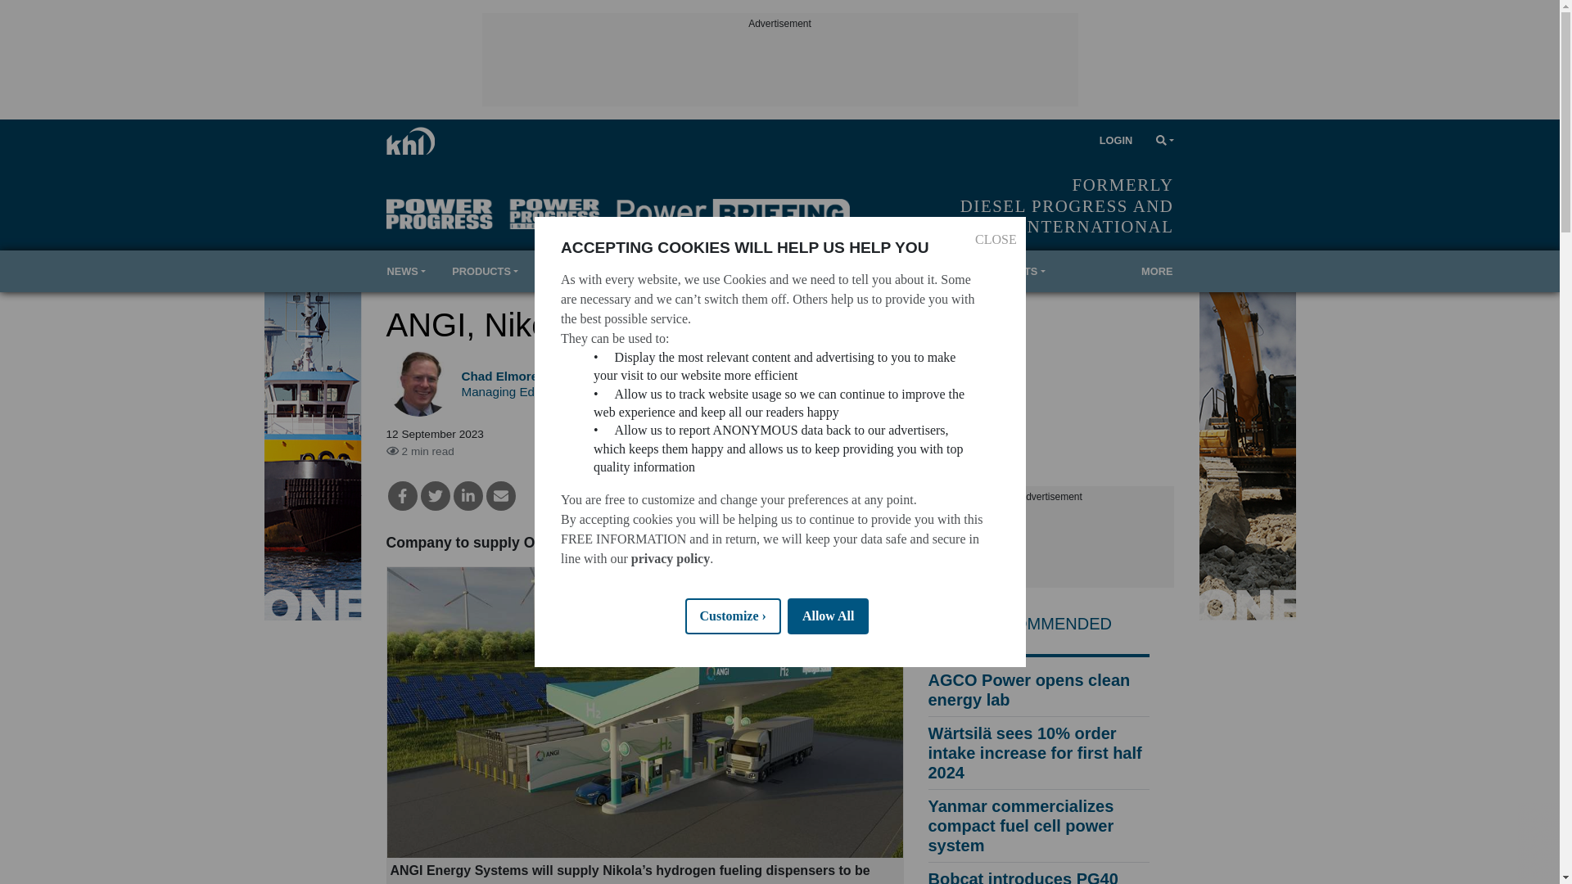 The width and height of the screenshot is (1572, 884). I want to click on Share this page on Linkedin, so click(468, 496).